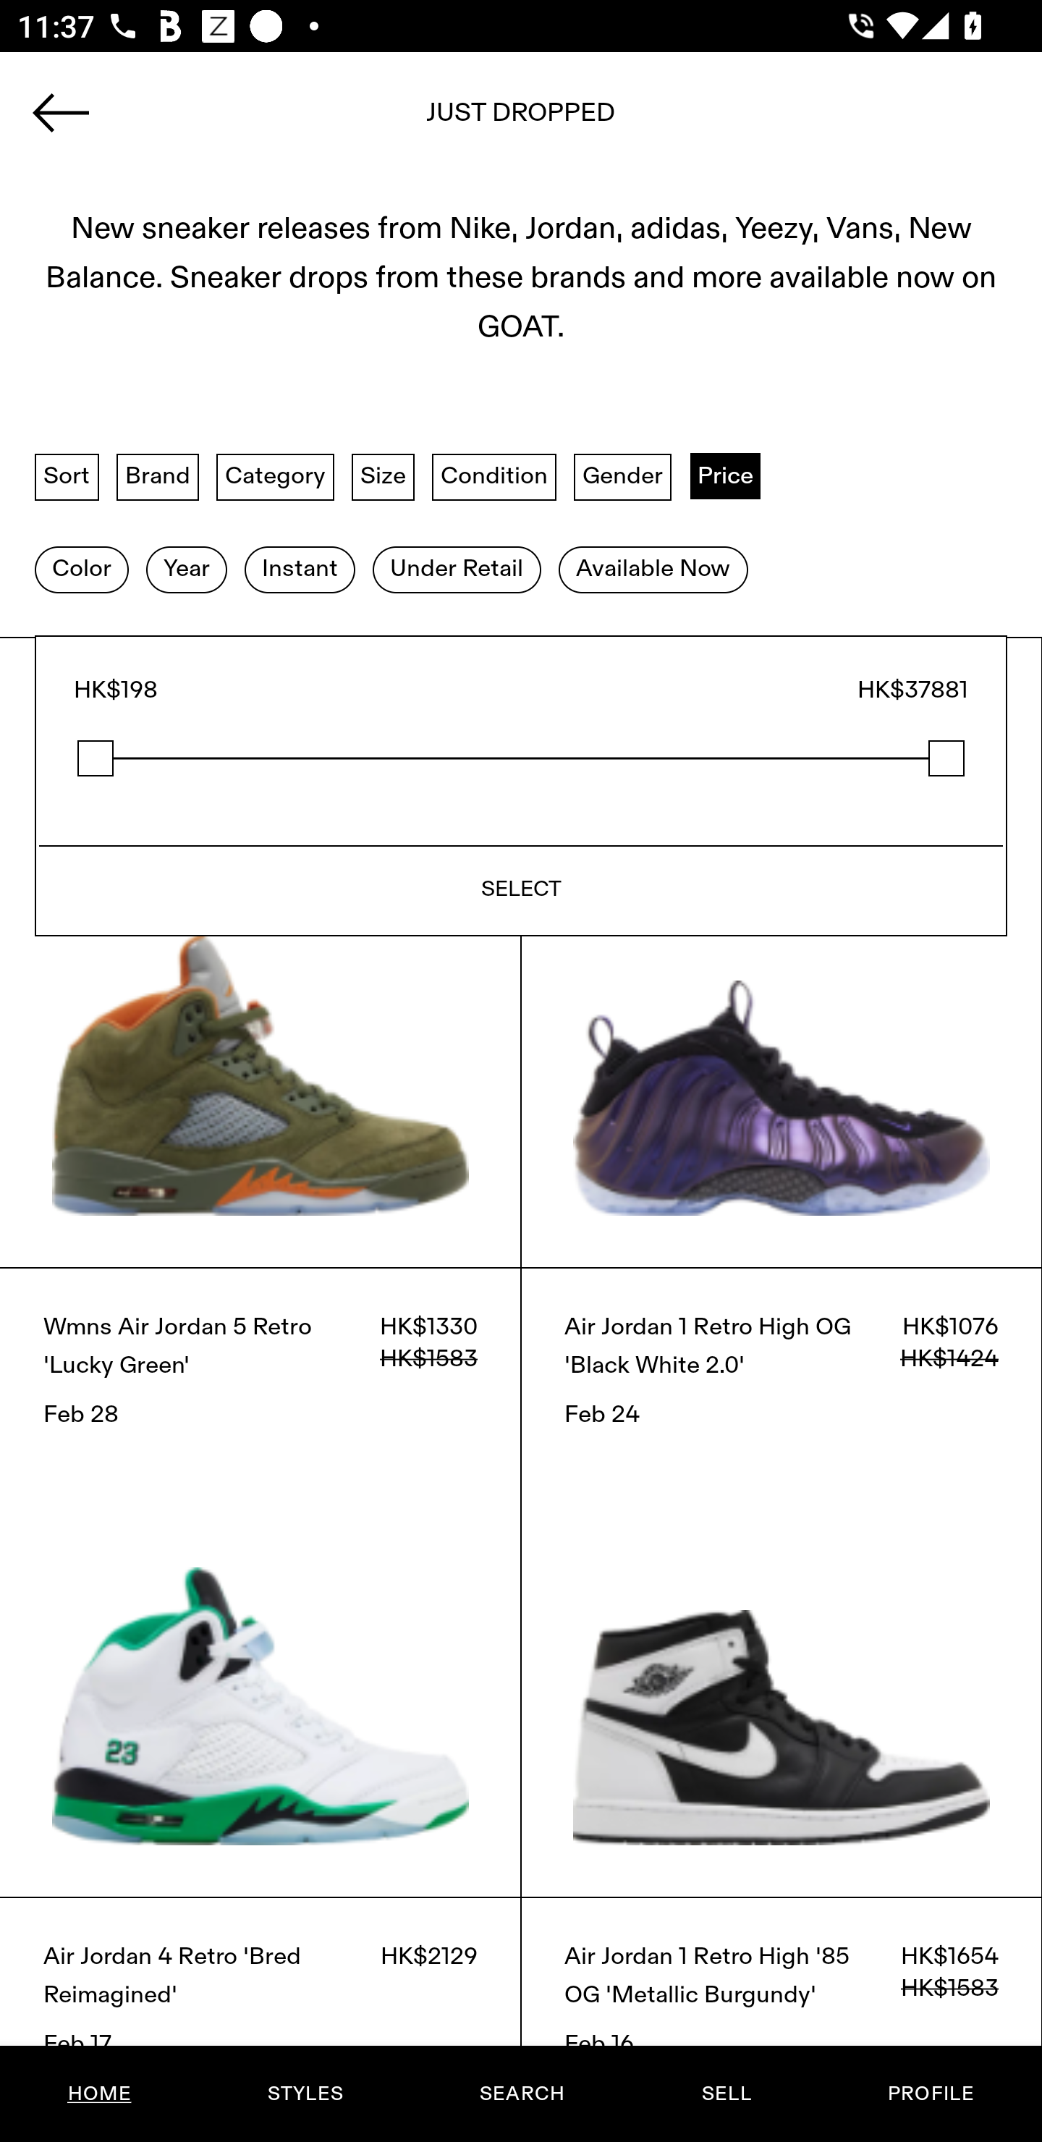  Describe the element at coordinates (186, 568) in the screenshot. I see `Year` at that location.